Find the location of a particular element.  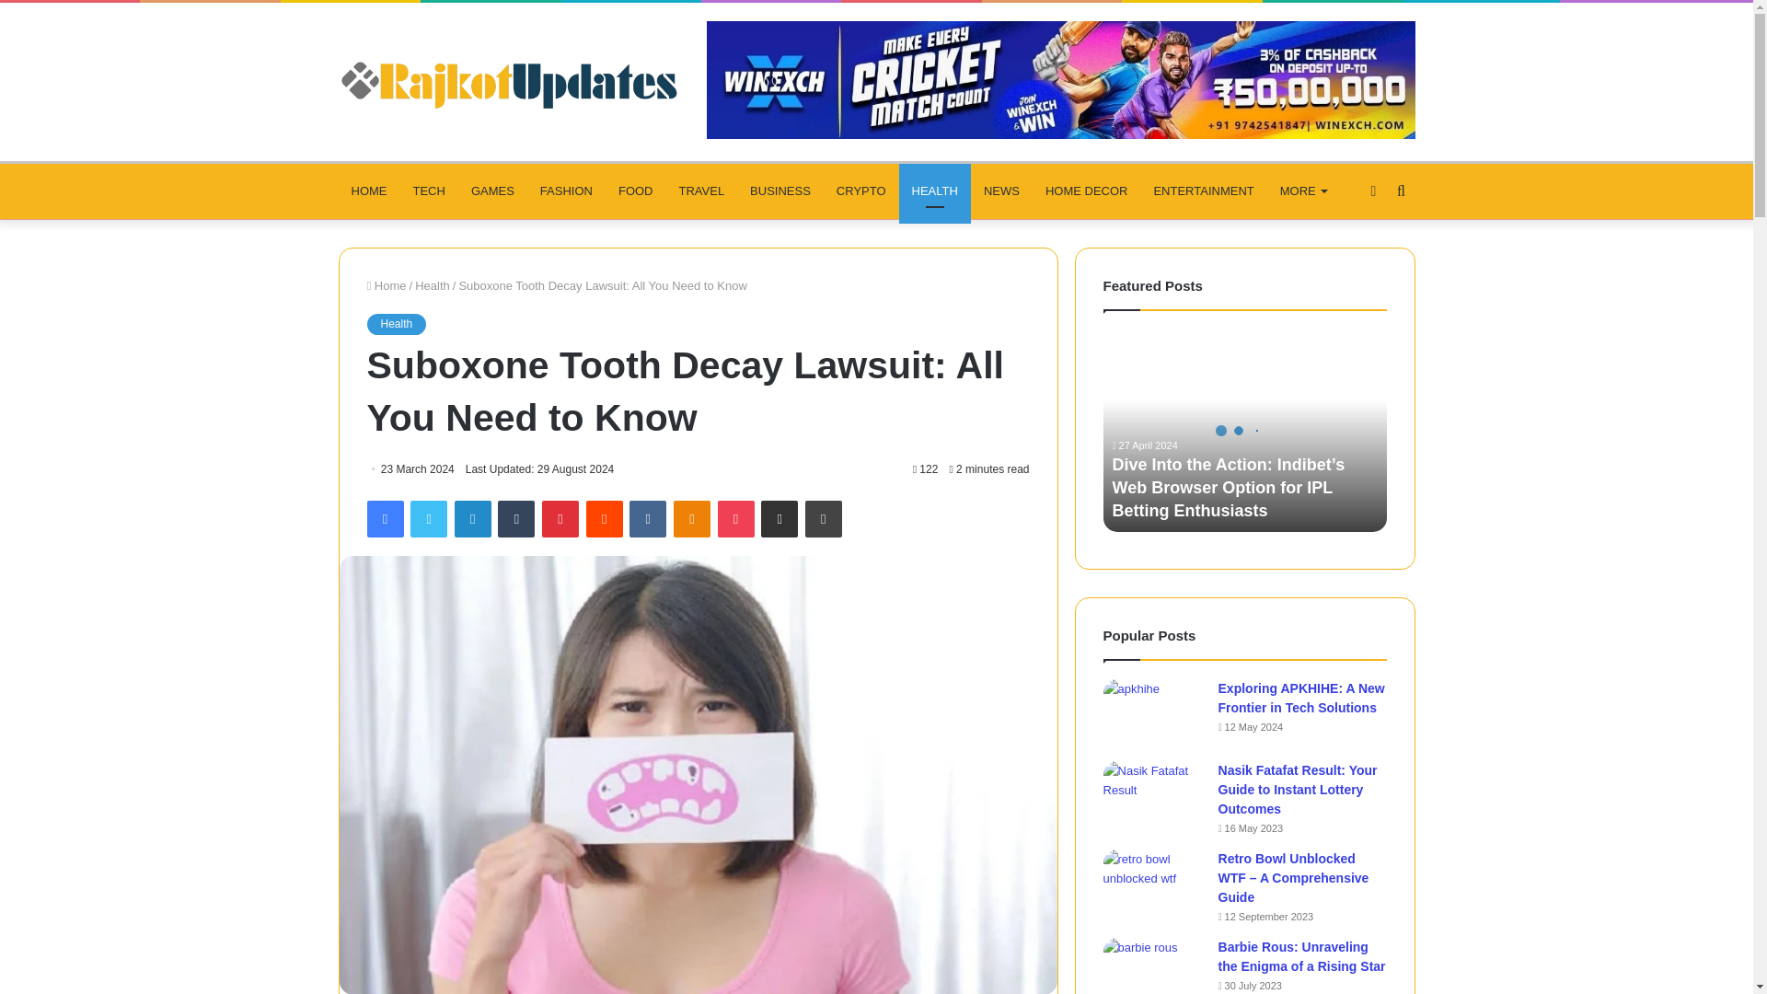

LinkedIn is located at coordinates (472, 519).